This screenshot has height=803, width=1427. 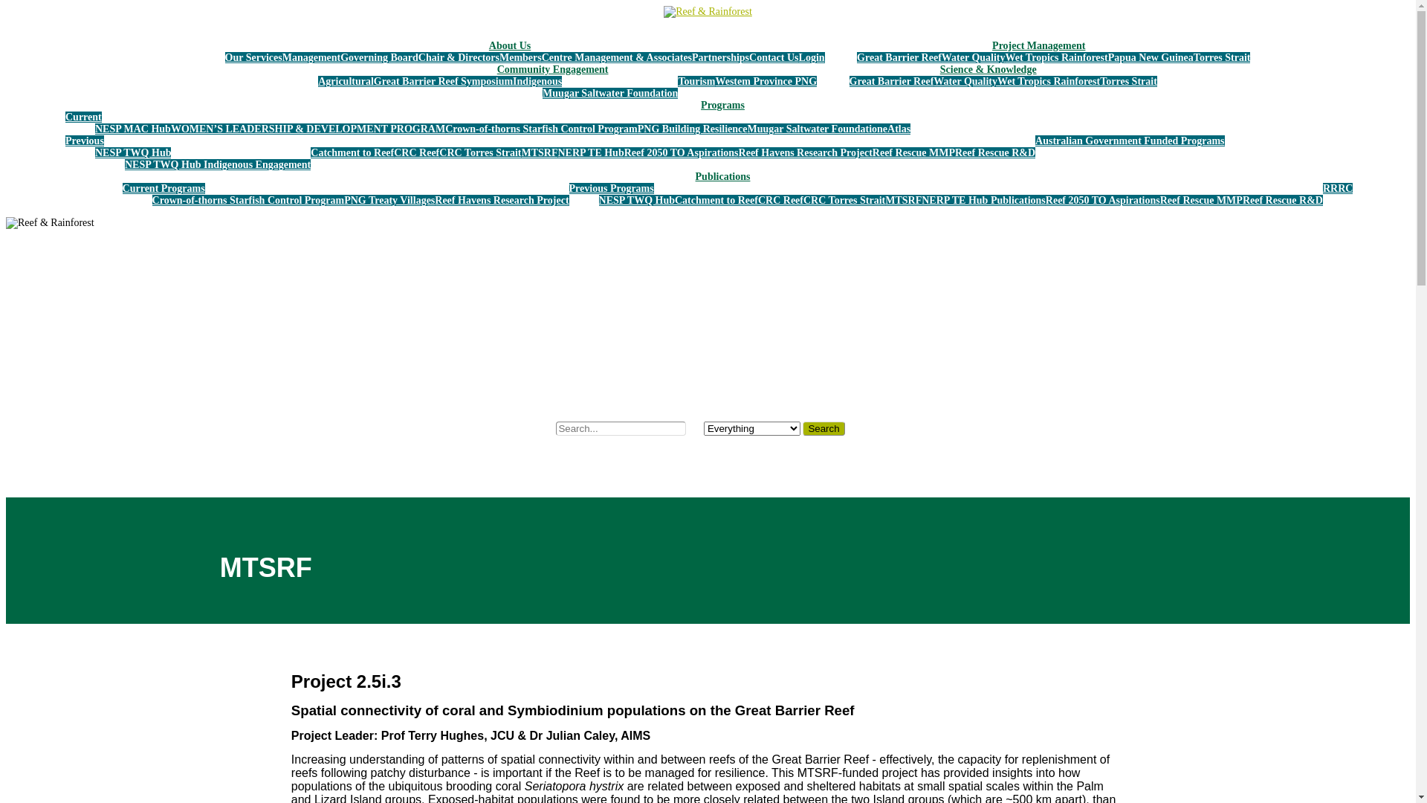 What do you see at coordinates (682, 153) in the screenshot?
I see `Reef 2050 TO Aspirations` at bounding box center [682, 153].